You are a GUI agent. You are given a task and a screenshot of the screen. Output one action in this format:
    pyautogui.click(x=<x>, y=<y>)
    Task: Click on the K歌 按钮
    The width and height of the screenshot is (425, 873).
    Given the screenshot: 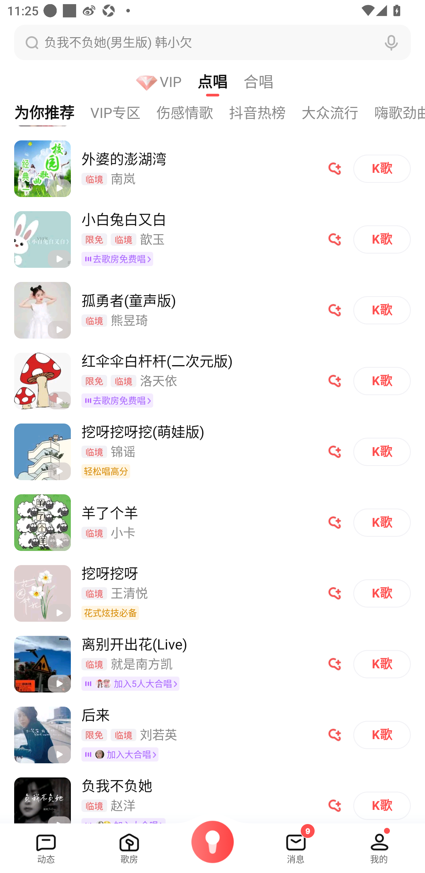 What is the action you would take?
    pyautogui.click(x=382, y=168)
    